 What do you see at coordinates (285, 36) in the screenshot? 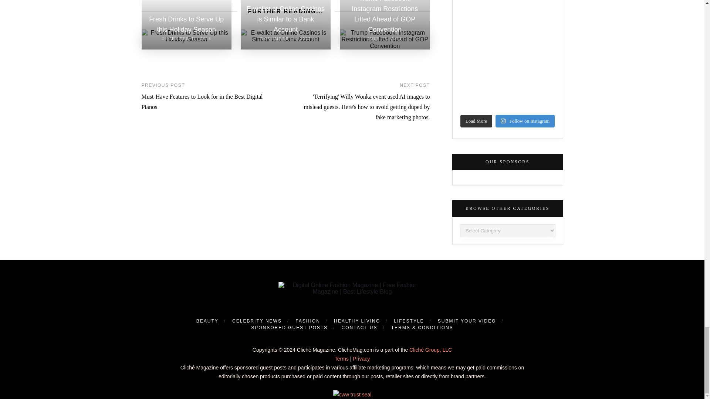
I see `E-wallet at Online Casinos is Similar to a Bank Account` at bounding box center [285, 36].